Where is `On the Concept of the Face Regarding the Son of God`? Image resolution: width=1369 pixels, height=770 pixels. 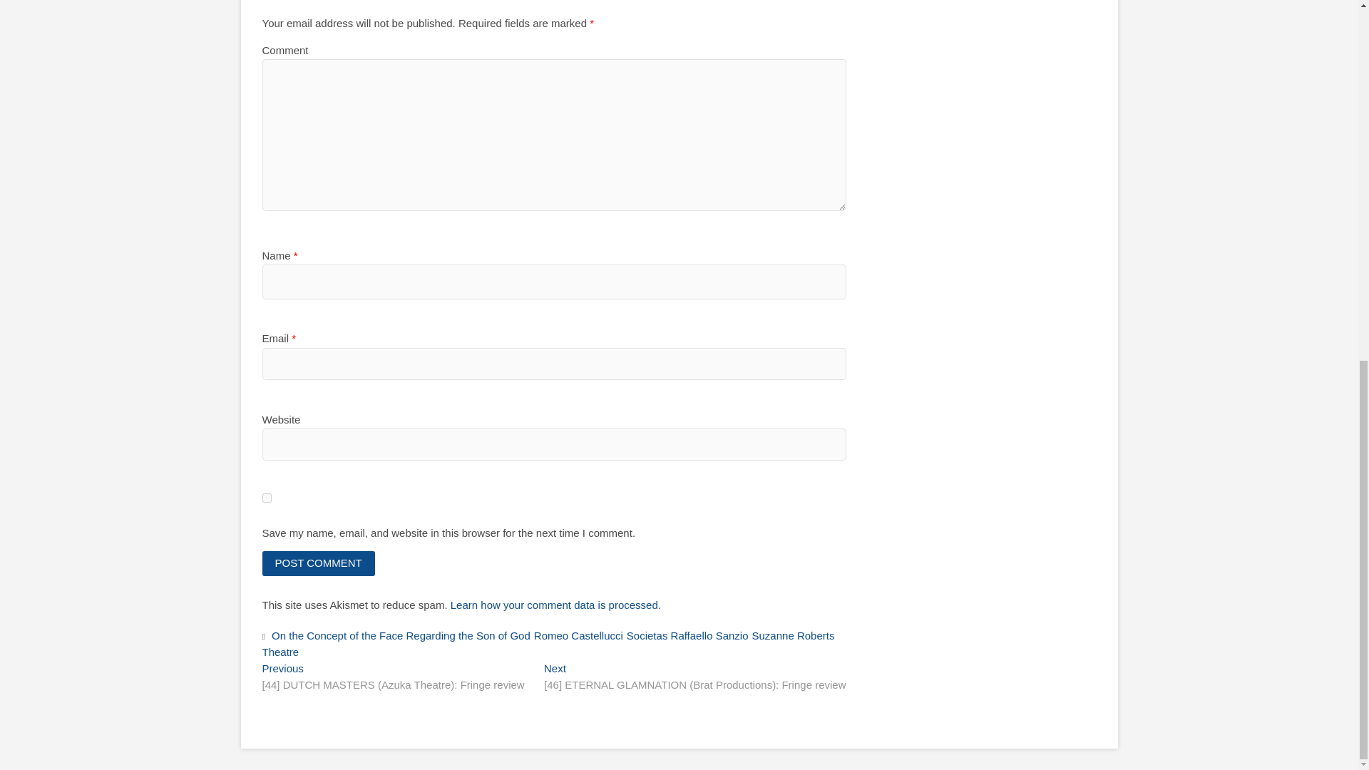 On the Concept of the Face Regarding the Son of God is located at coordinates (402, 637).